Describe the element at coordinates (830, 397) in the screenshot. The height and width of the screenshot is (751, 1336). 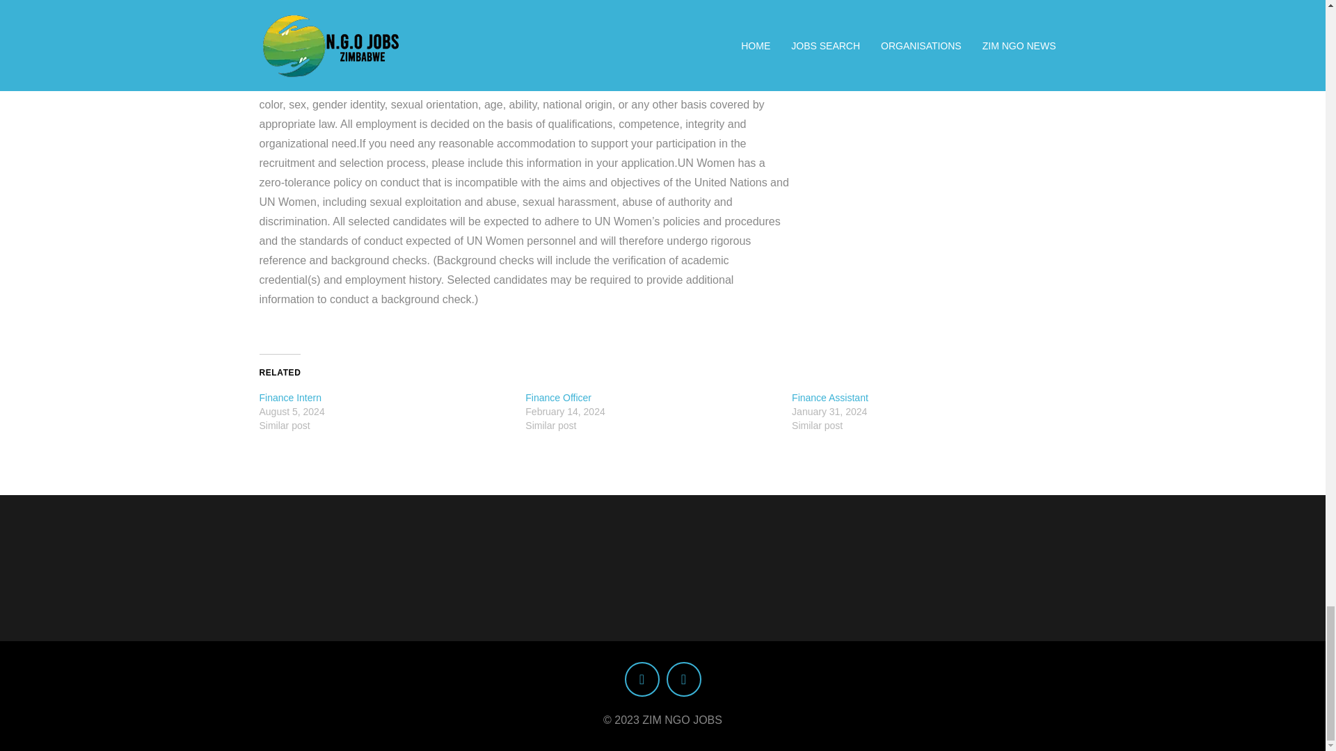
I see `Finance Assistant` at that location.